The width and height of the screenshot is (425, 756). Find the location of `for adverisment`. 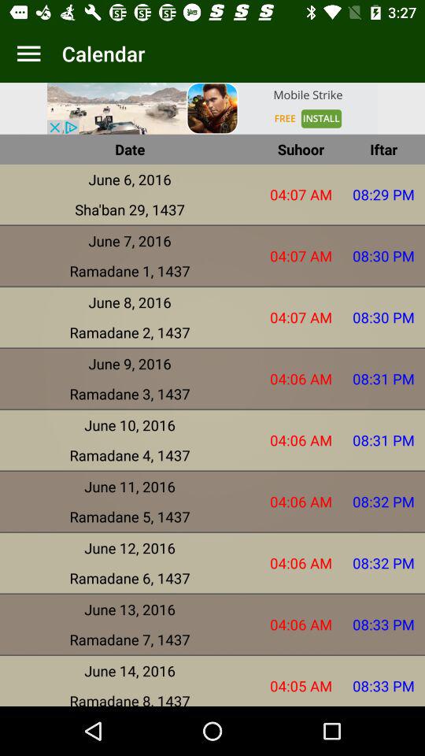

for adverisment is located at coordinates (213, 109).